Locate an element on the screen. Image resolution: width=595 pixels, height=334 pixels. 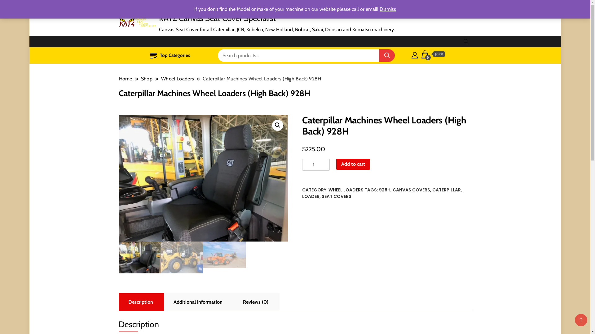
Caterpillar Machines Wheel Loaders (High Back) 928H is located at coordinates (262, 79).